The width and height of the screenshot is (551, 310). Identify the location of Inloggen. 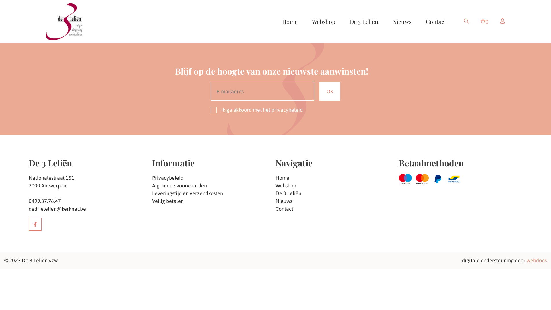
(503, 21).